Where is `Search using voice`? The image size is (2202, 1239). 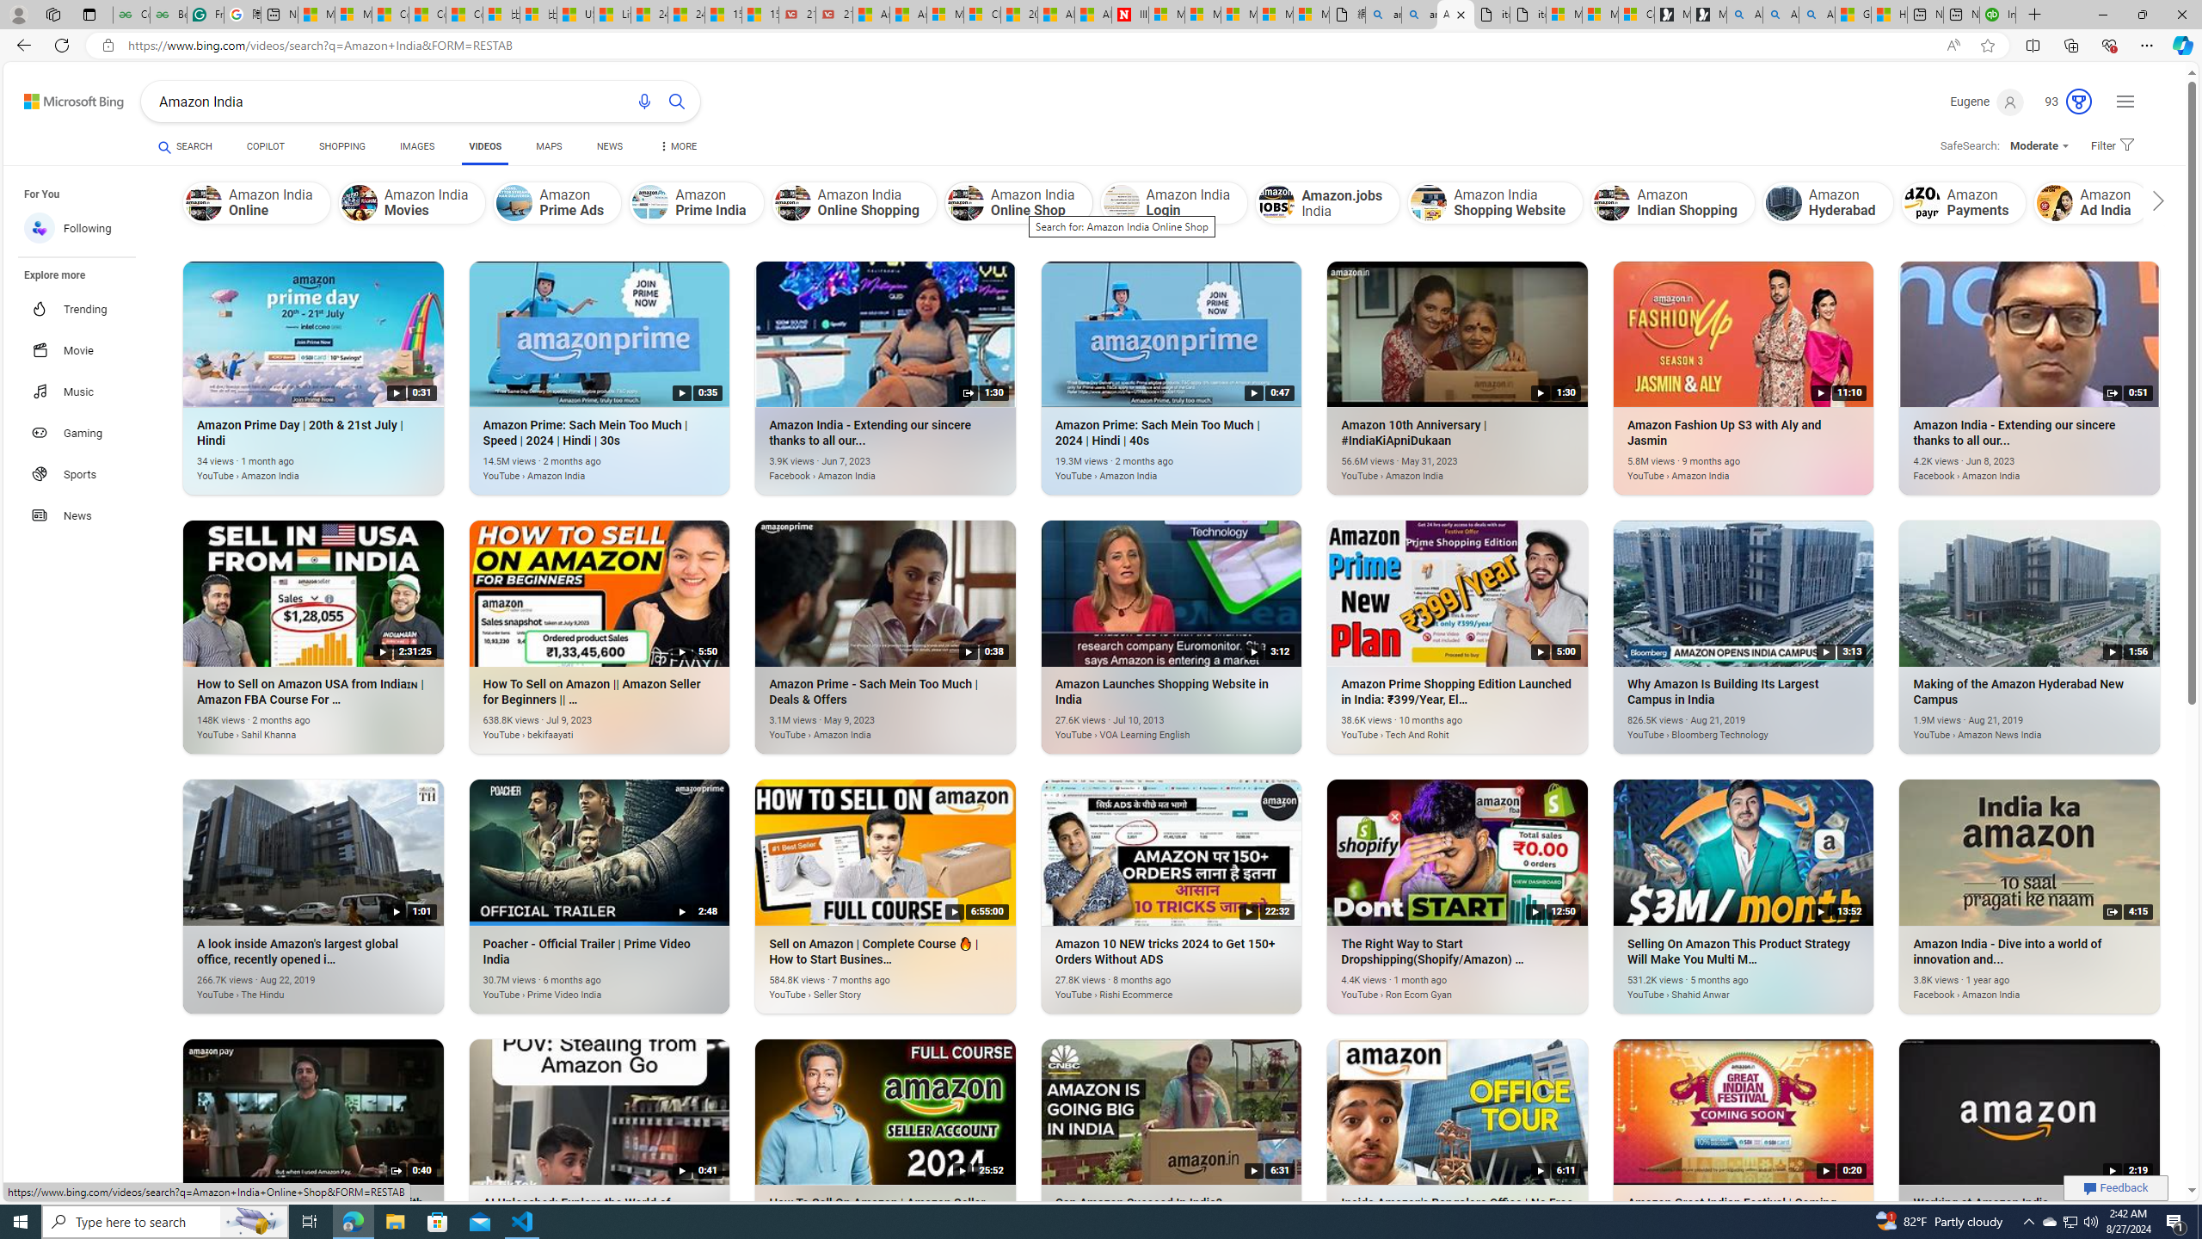
Search using voice is located at coordinates (645, 102).